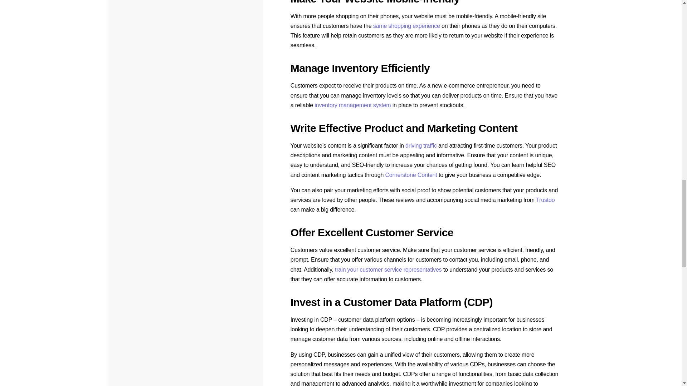 This screenshot has width=687, height=386. I want to click on inventory management system, so click(353, 105).